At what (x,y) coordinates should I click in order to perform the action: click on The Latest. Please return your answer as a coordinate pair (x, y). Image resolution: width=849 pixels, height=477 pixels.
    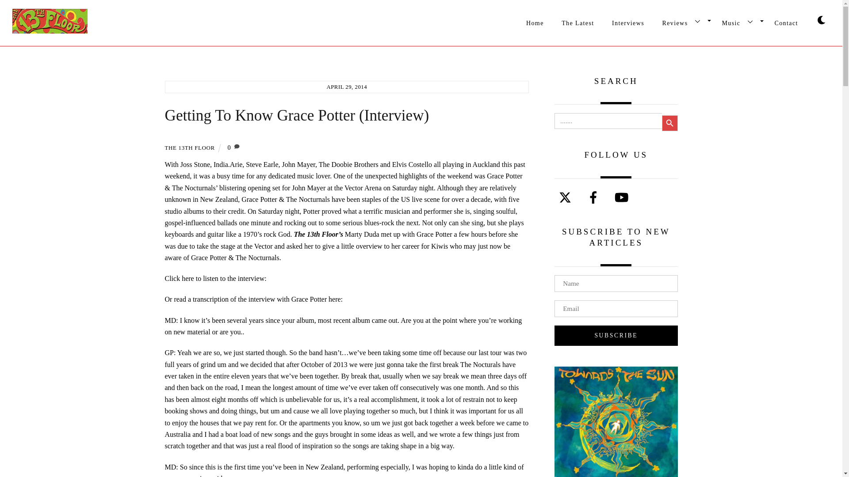
    Looking at the image, I should click on (535, 23).